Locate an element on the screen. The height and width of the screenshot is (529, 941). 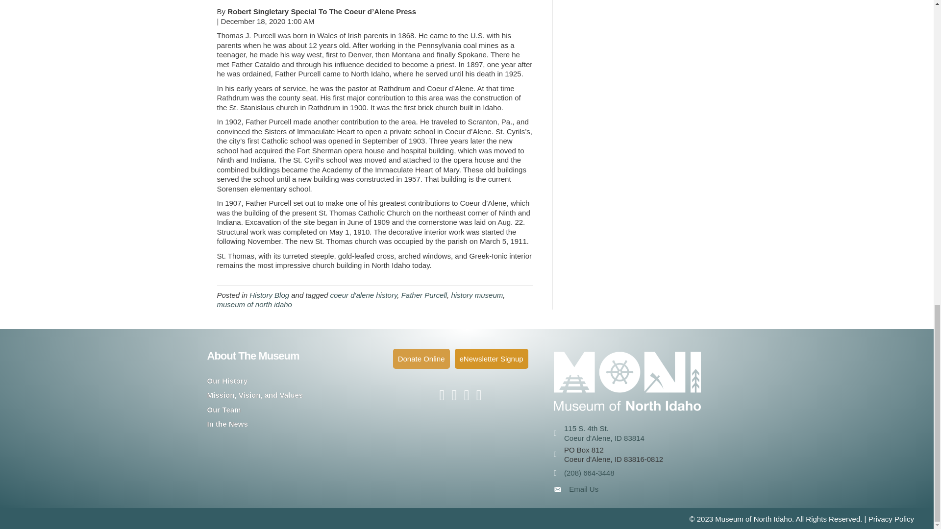
museum of north idaho is located at coordinates (254, 304).